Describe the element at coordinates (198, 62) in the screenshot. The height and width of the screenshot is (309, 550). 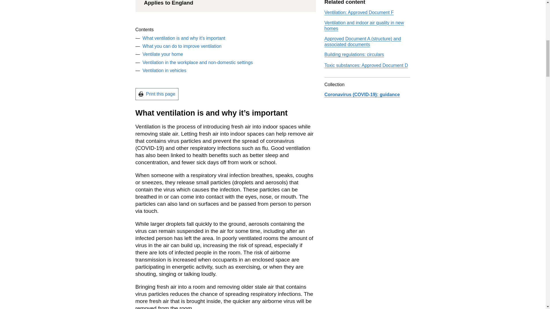
I see `Ventilation in the workplace and non-domestic settings` at that location.